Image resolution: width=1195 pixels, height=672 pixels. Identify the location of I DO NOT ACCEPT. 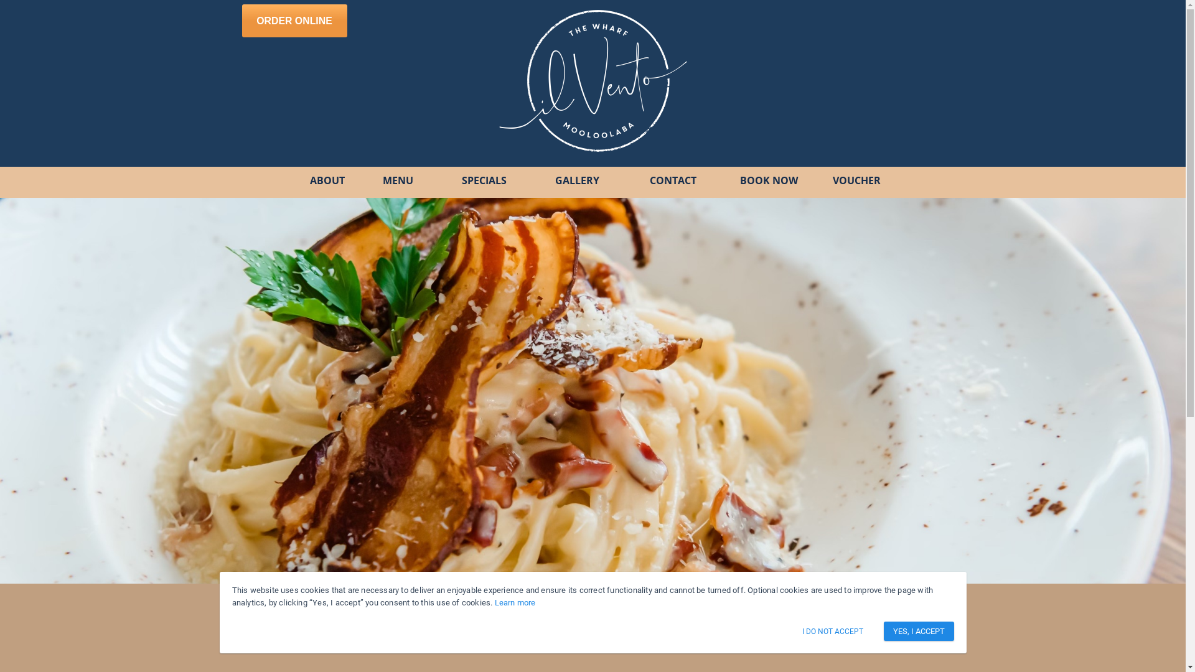
(833, 632).